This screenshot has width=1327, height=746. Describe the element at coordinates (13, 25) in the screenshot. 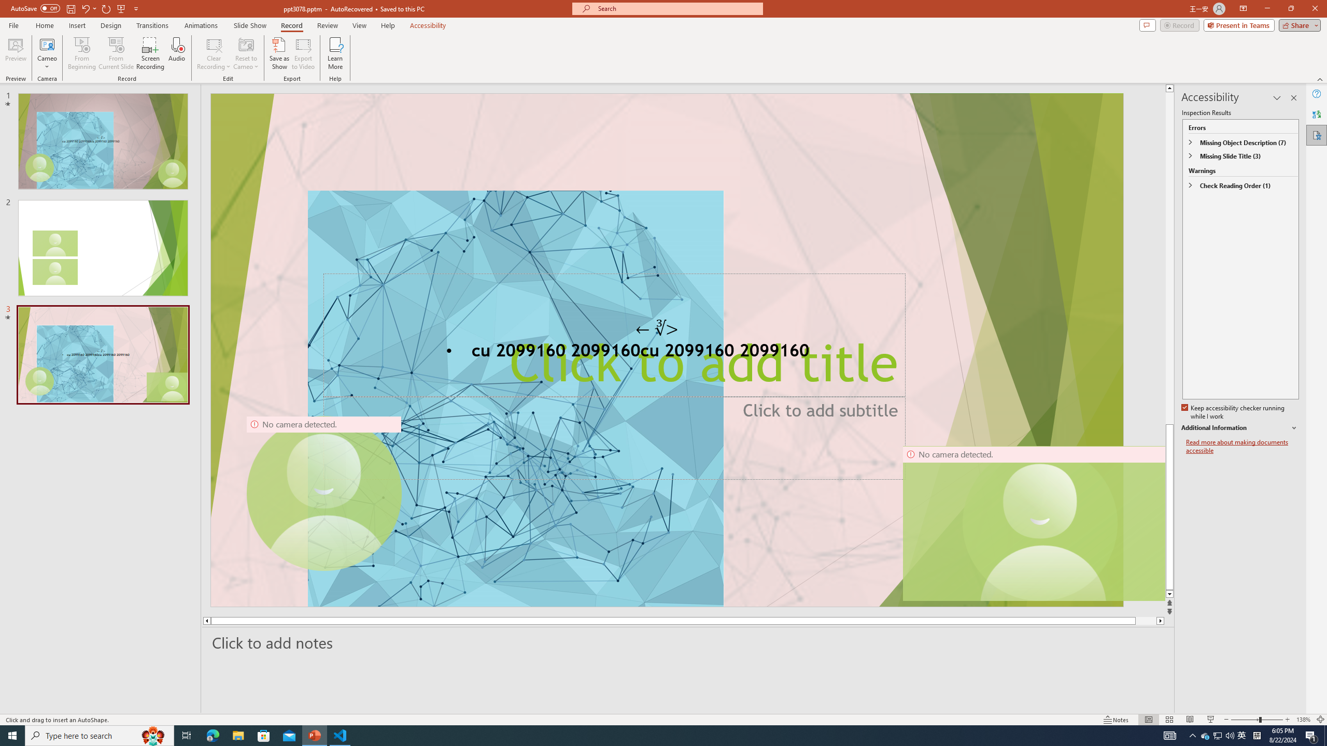

I see `File Tab` at that location.